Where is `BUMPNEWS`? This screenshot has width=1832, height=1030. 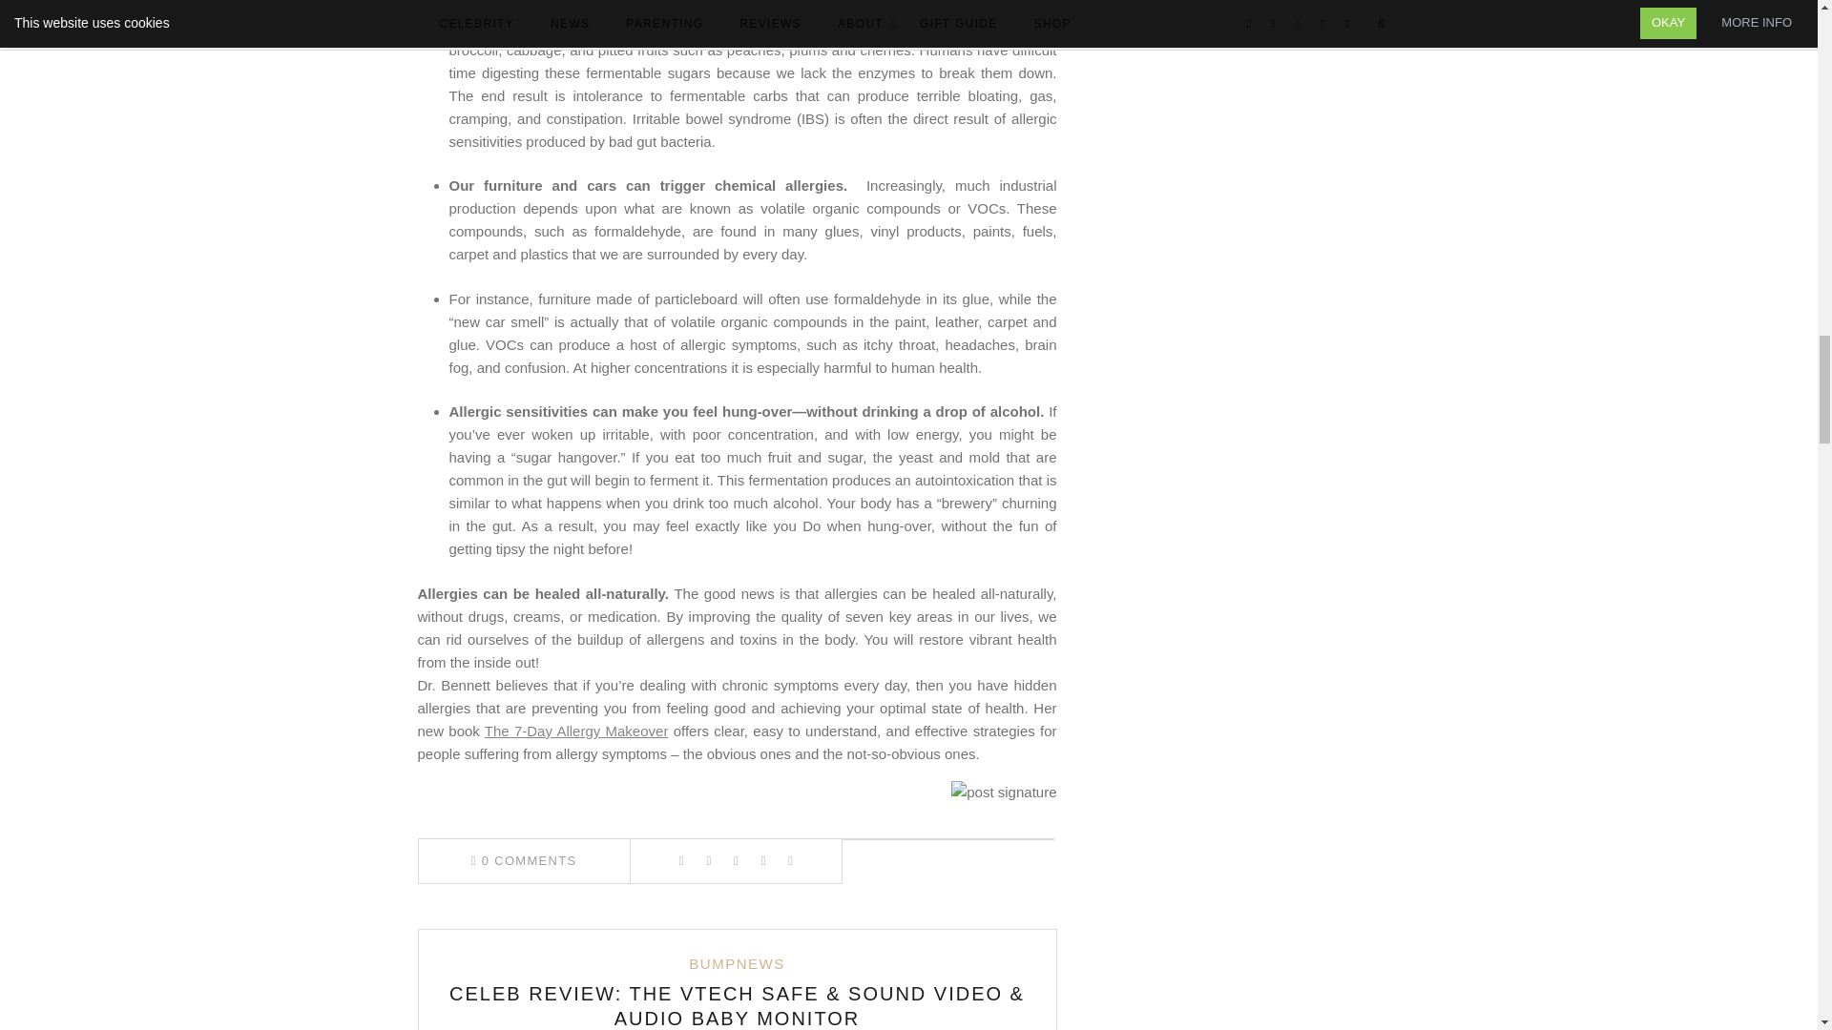 BUMPNEWS is located at coordinates (736, 963).